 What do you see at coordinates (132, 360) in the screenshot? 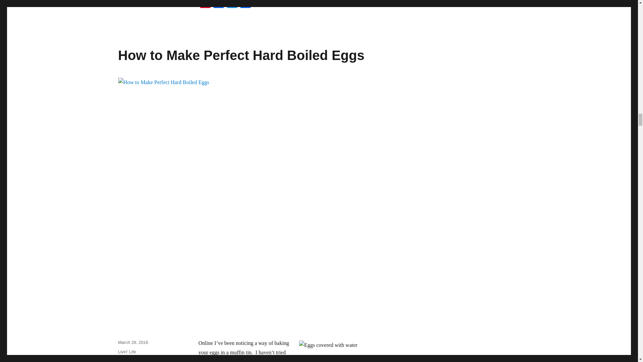
I see `Granny Knows` at bounding box center [132, 360].